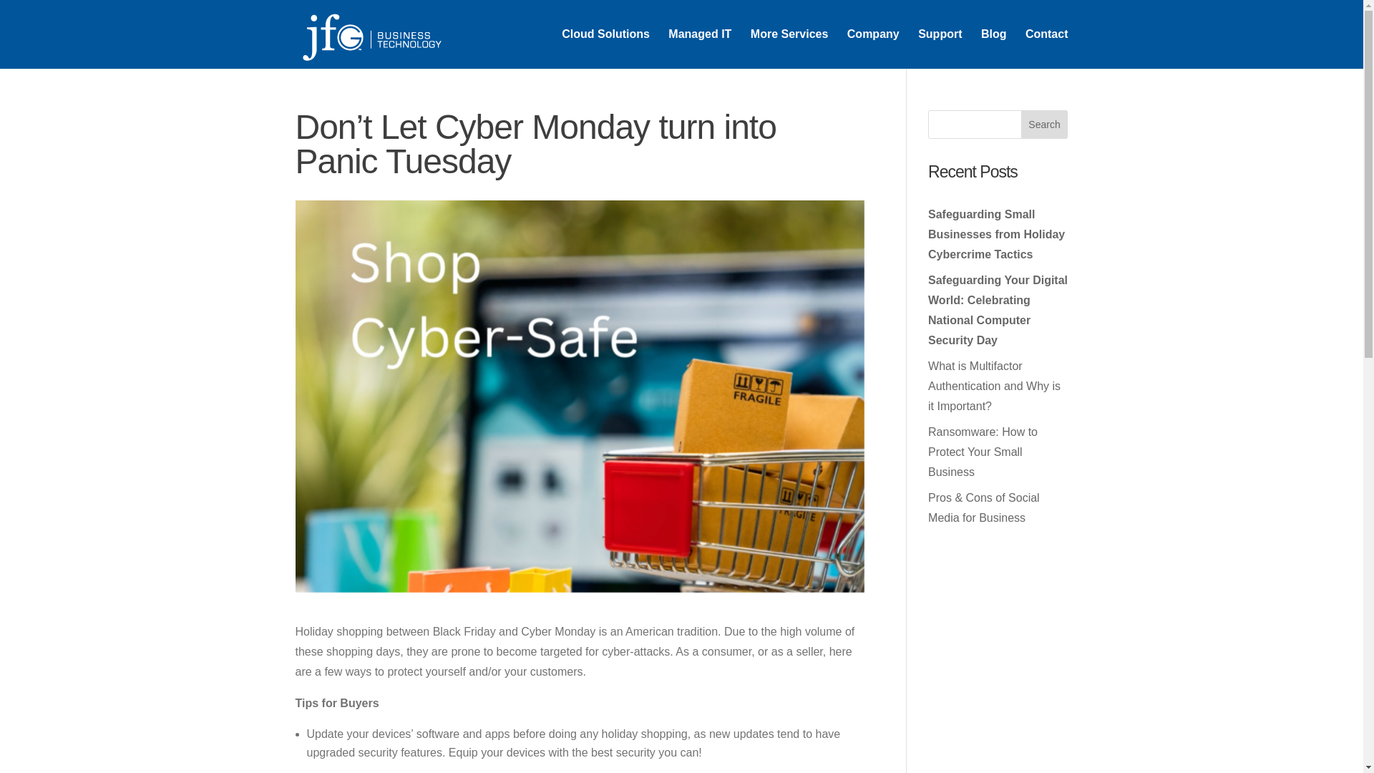 The width and height of the screenshot is (1374, 773). Describe the element at coordinates (995, 386) in the screenshot. I see `What is Multifactor Authentication and Why is it Important?` at that location.